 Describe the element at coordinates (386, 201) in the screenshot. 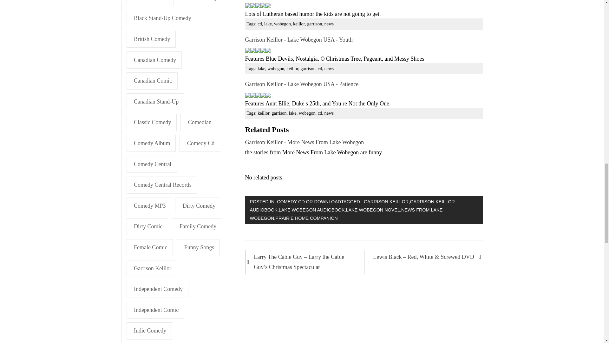

I see `GARRISON KEILLOR` at that location.